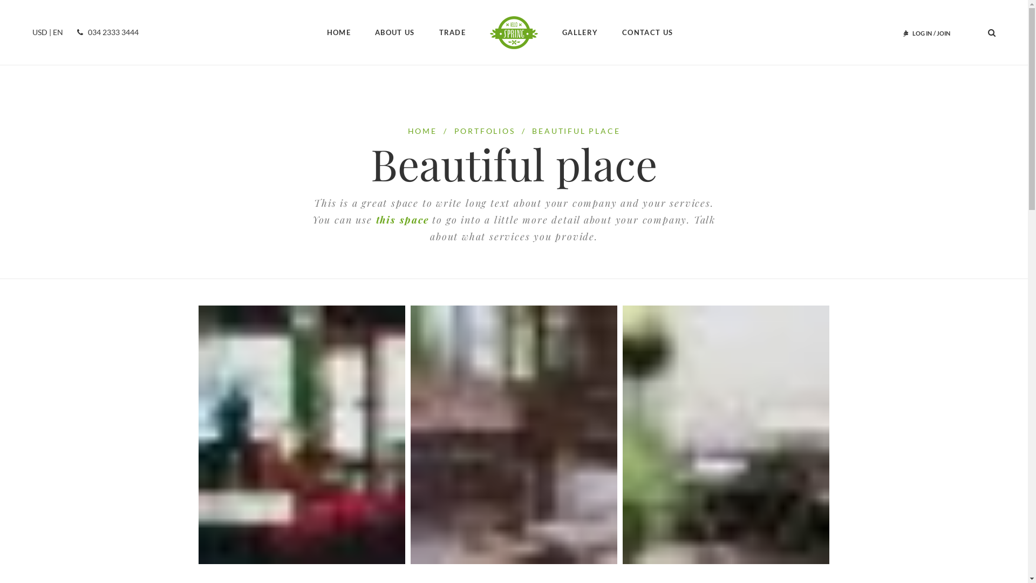 This screenshot has height=583, width=1036. What do you see at coordinates (922, 33) in the screenshot?
I see `LOG IN` at bounding box center [922, 33].